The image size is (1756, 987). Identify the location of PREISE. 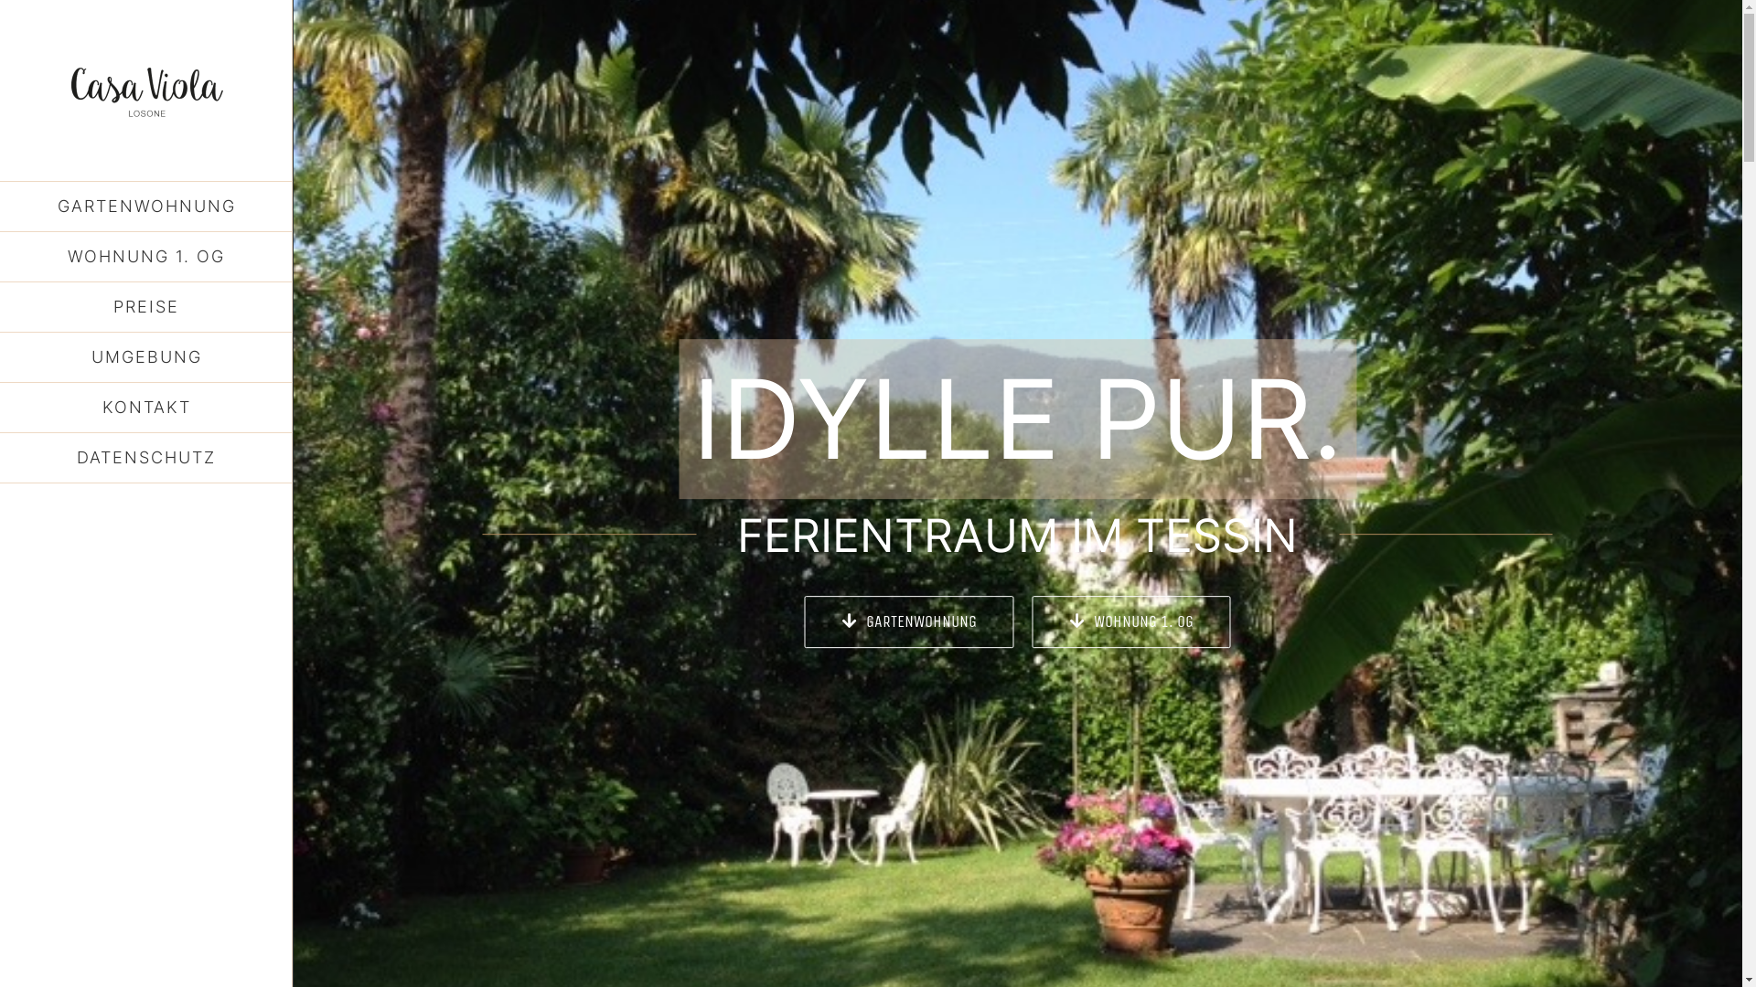
(146, 307).